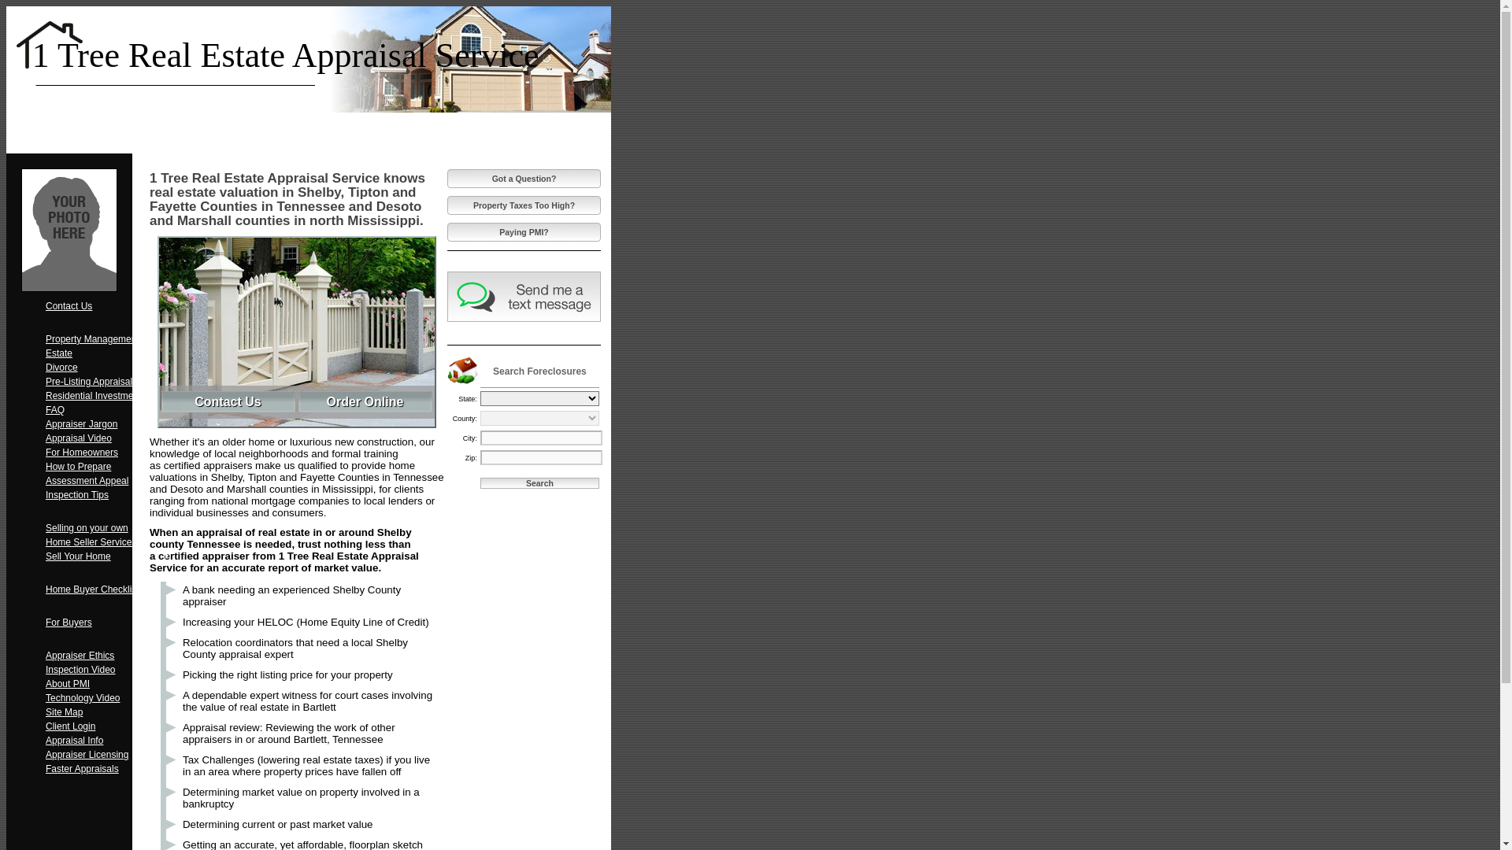  I want to click on Residential Investment, so click(109, 396).